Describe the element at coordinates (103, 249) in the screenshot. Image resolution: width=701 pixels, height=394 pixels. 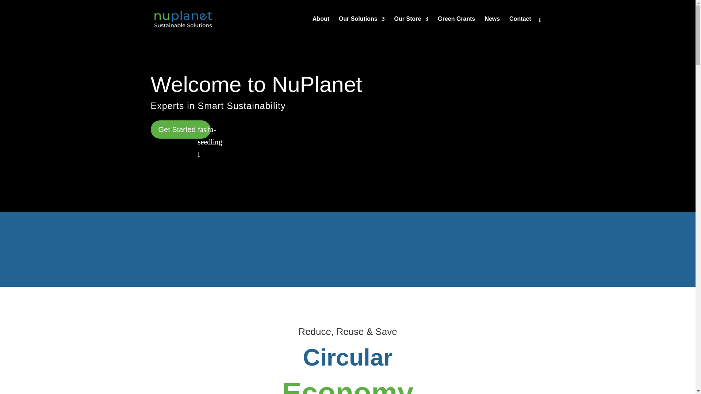
I see `astellas2` at that location.